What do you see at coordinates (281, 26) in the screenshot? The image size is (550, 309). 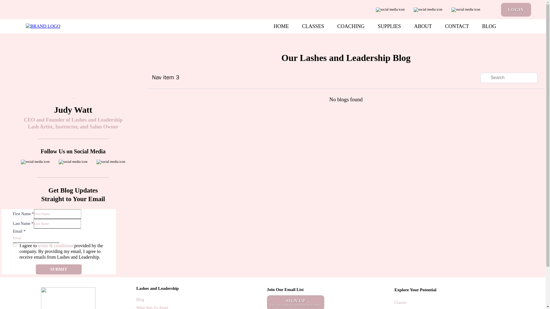 I see `HOME` at bounding box center [281, 26].